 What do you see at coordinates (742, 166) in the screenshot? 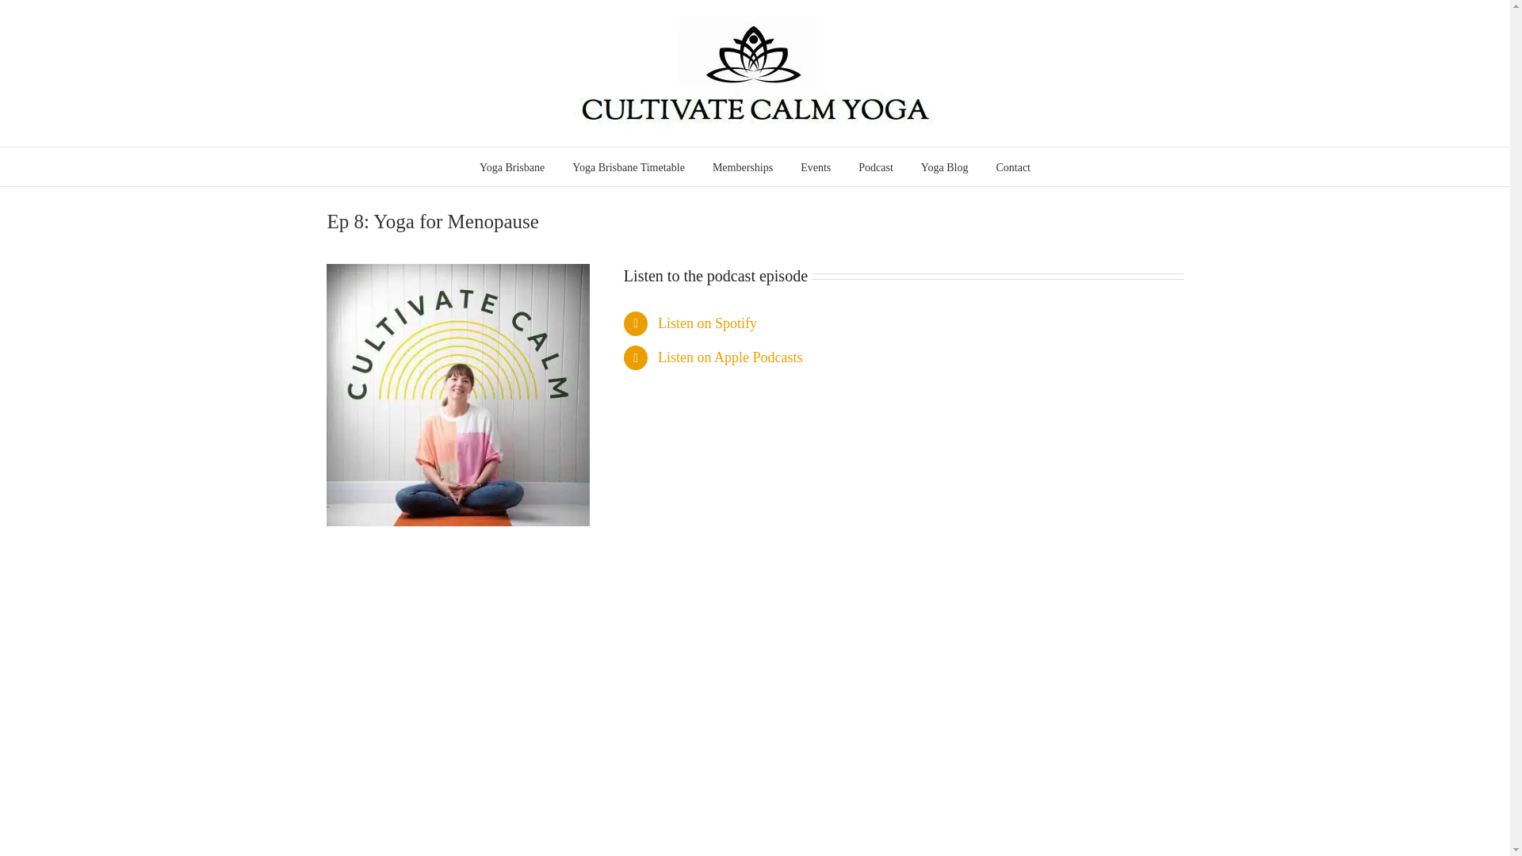
I see `Memberships` at bounding box center [742, 166].